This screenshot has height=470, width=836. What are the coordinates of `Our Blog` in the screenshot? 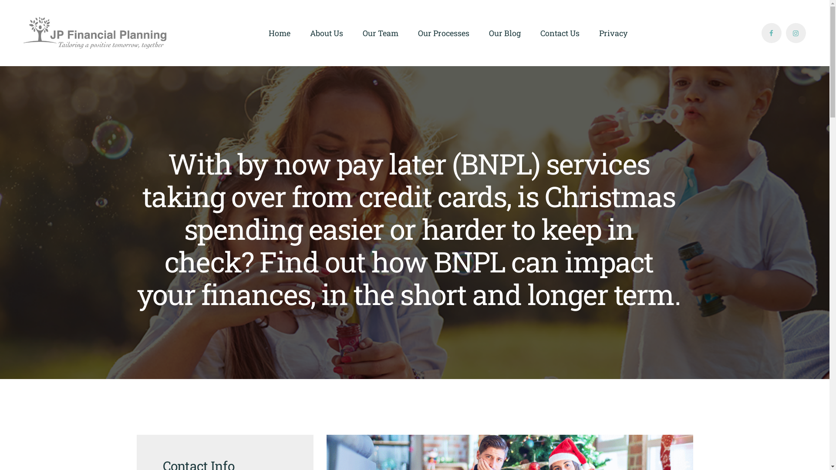 It's located at (505, 33).